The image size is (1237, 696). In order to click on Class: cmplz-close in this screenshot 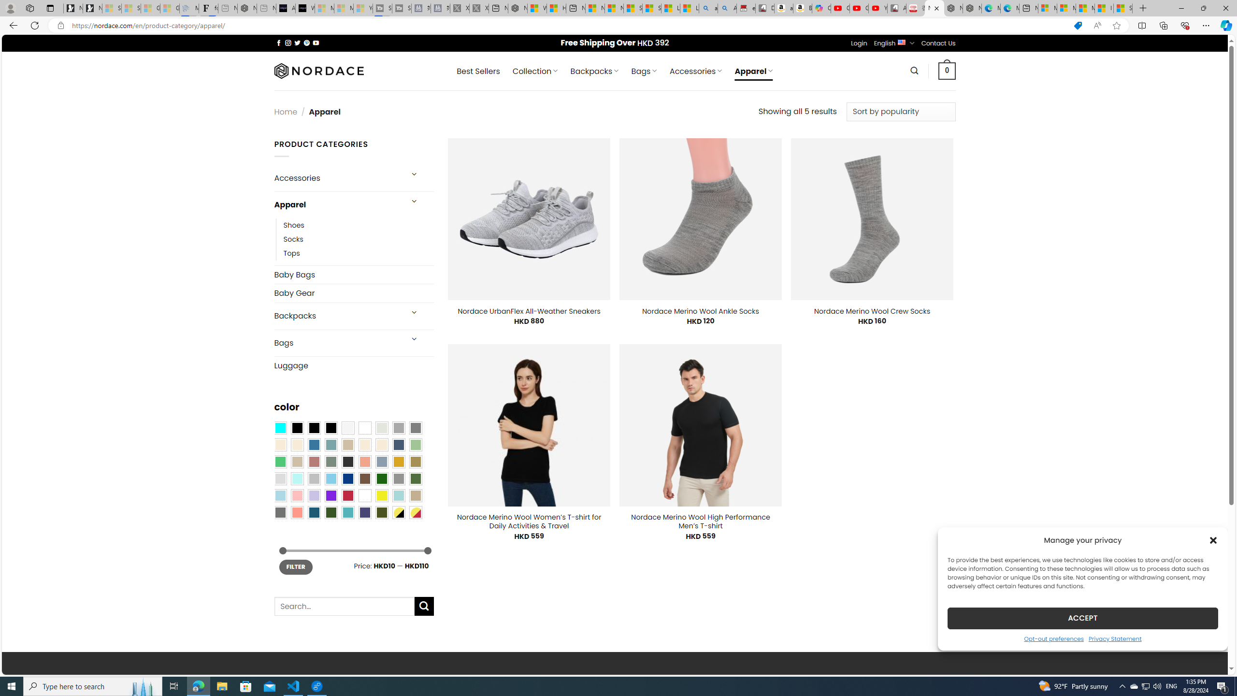, I will do `click(1213, 540)`.